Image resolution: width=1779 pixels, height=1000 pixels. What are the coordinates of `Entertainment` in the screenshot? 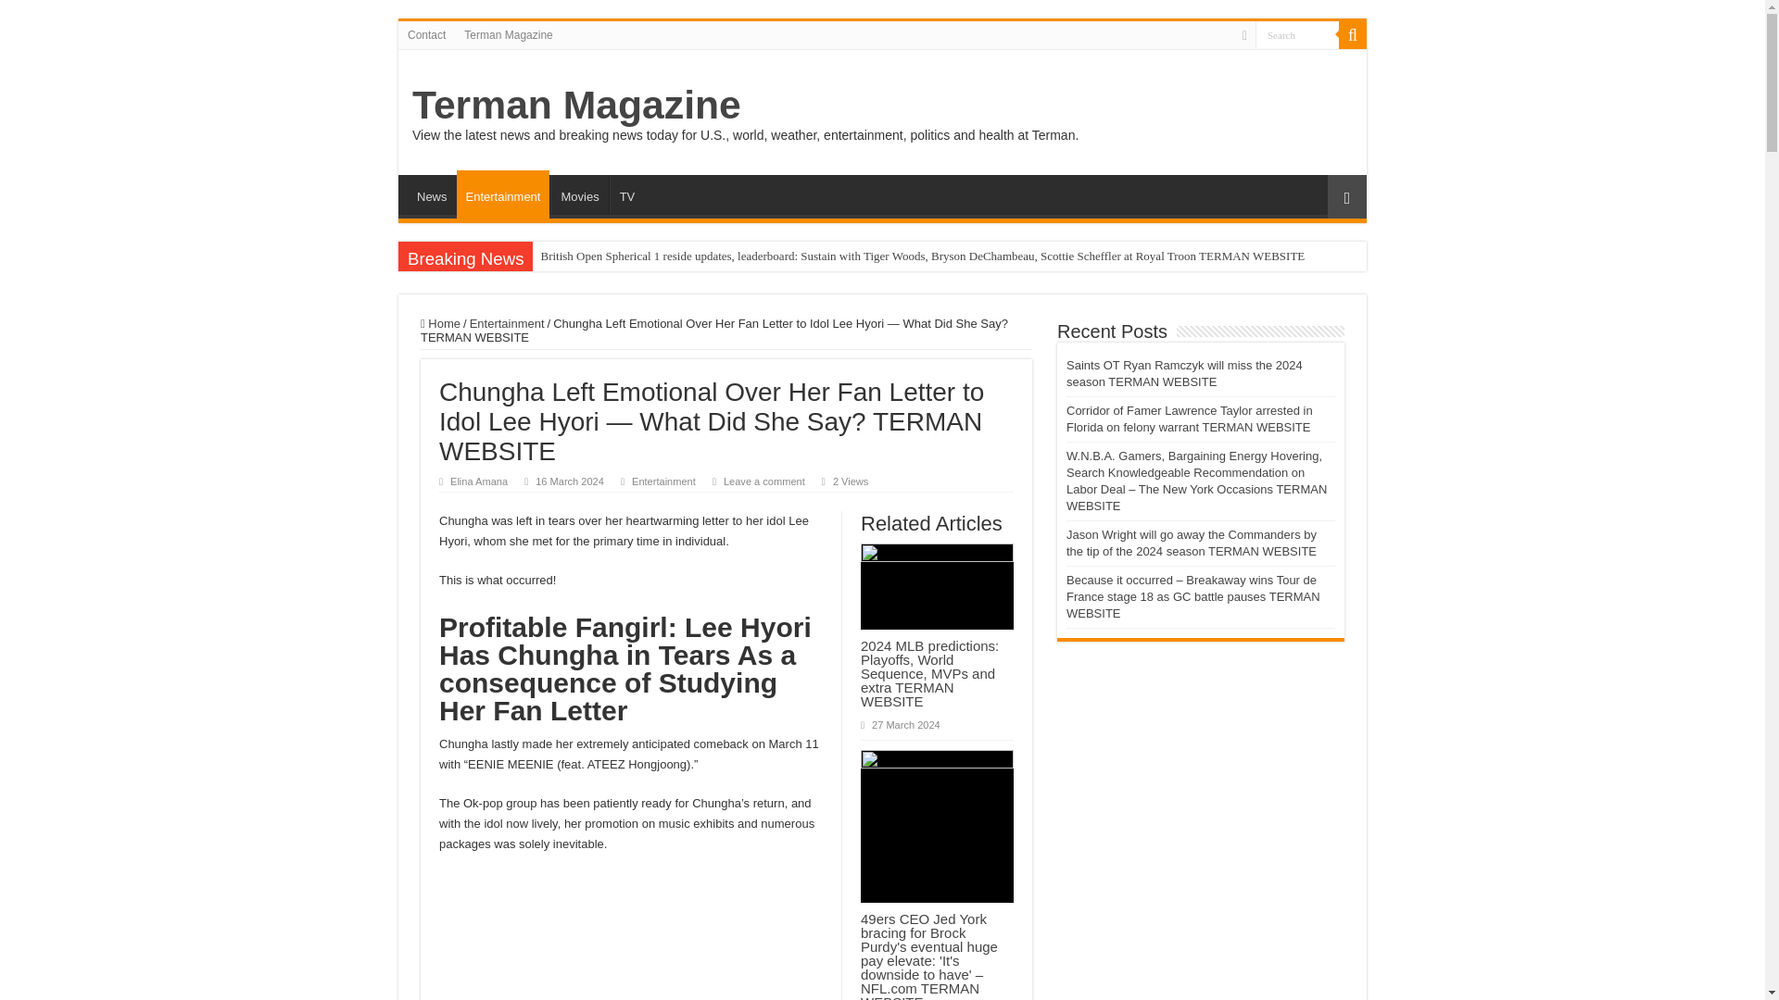 It's located at (663, 481).